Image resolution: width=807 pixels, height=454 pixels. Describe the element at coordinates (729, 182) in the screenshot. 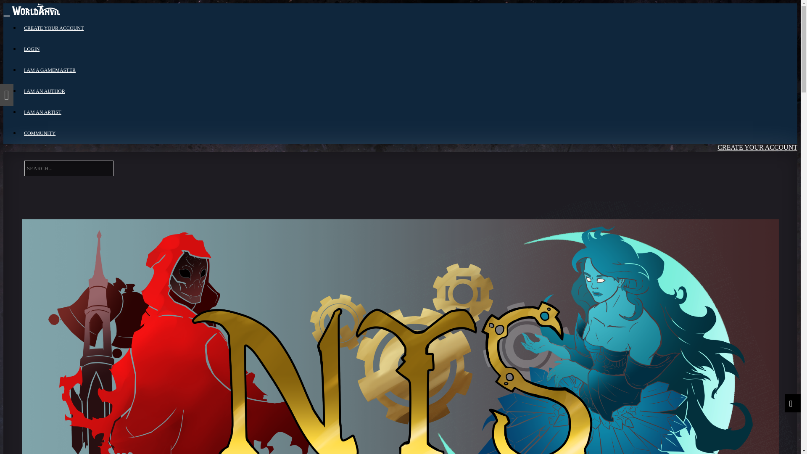

I see `LOGIN` at that location.